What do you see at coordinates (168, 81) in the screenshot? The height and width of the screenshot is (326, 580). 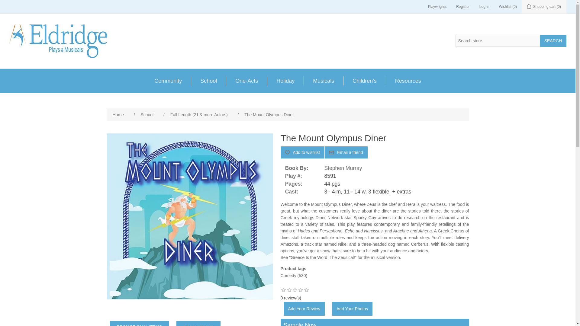 I see `Community` at bounding box center [168, 81].